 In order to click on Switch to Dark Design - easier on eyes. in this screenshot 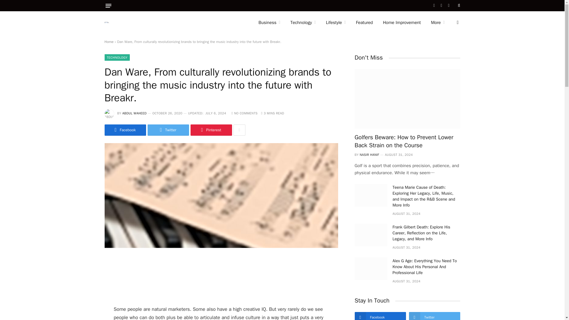, I will do `click(457, 23)`.